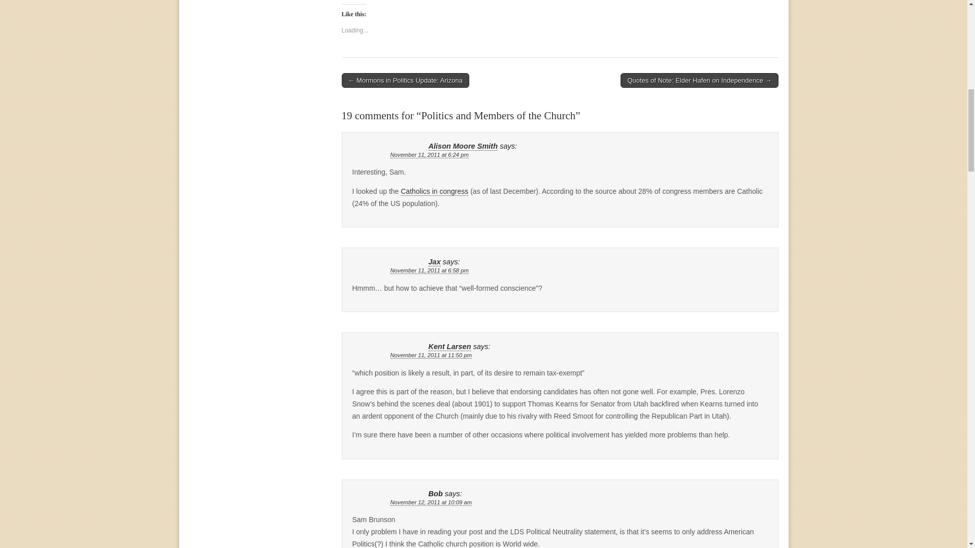 The width and height of the screenshot is (975, 548). Describe the element at coordinates (435, 262) in the screenshot. I see `Jax` at that location.